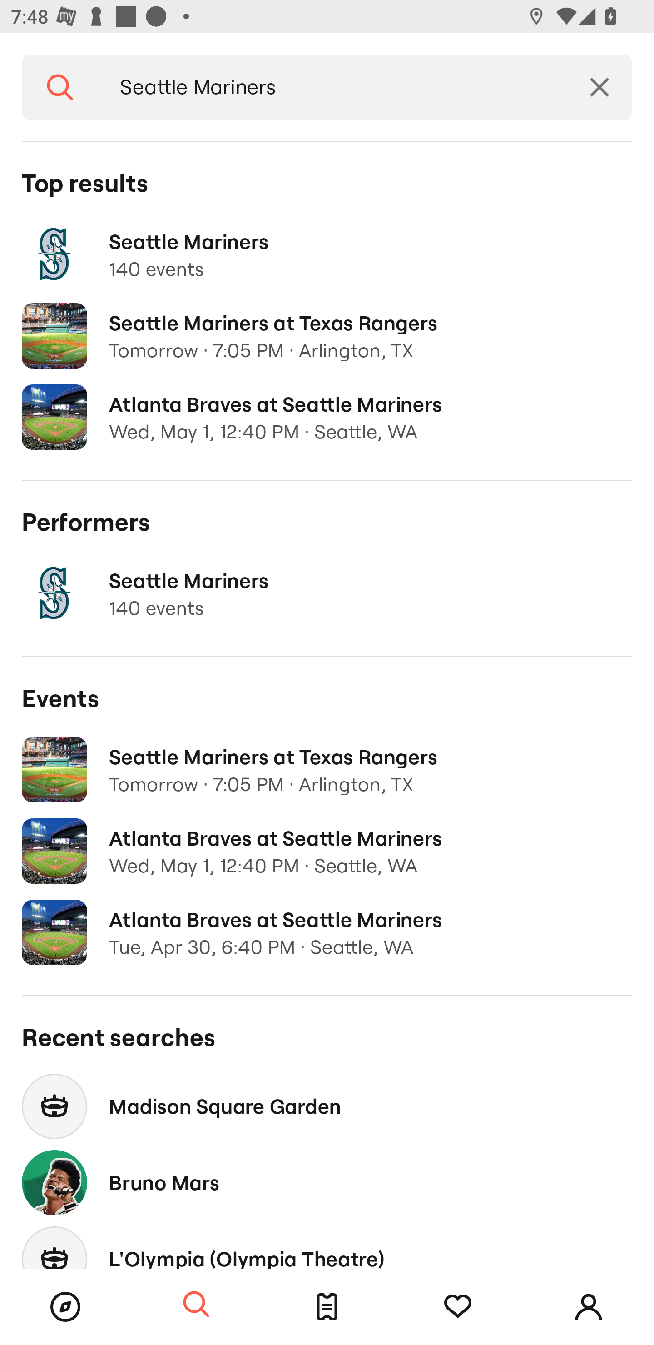 The image size is (654, 1345). Describe the element at coordinates (327, 1307) in the screenshot. I see `Tickets` at that location.